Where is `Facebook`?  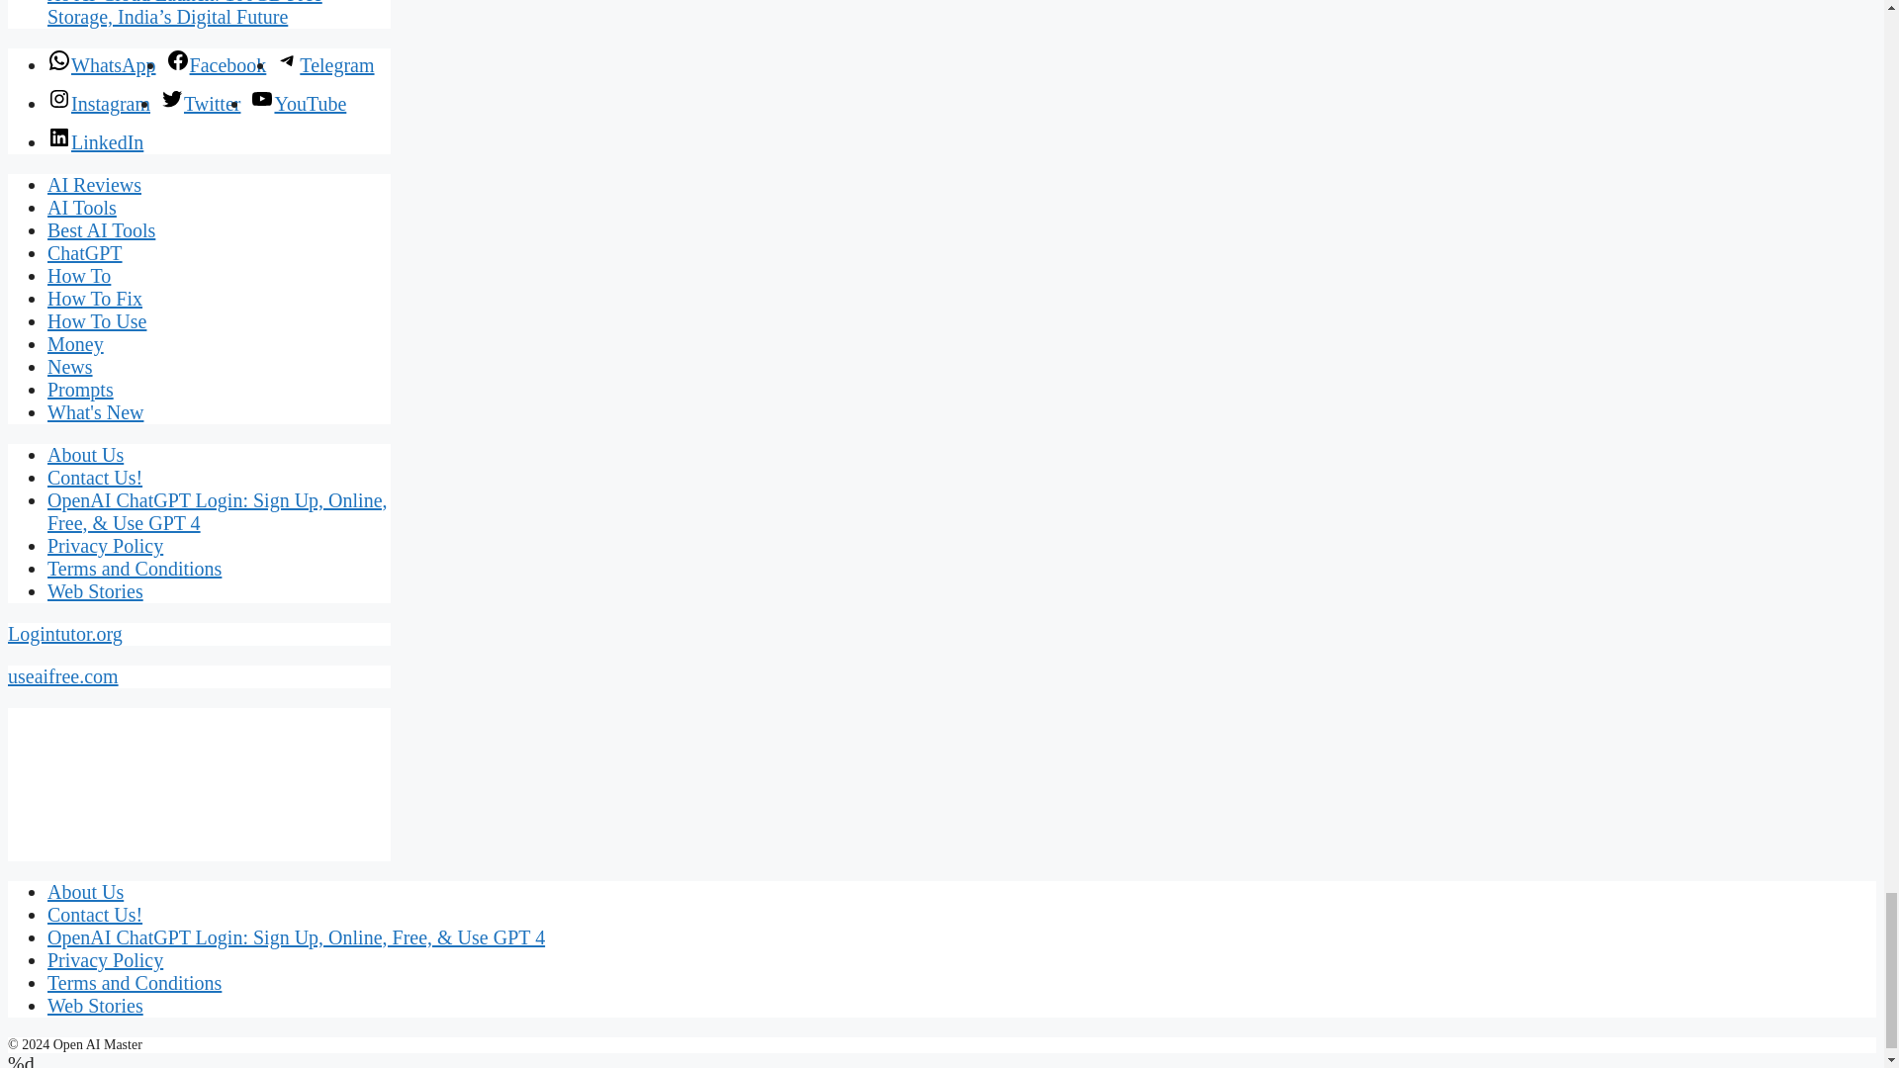
Facebook is located at coordinates (217, 65).